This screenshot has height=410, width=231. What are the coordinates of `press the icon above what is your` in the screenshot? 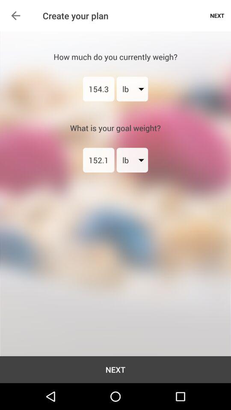 It's located at (98, 89).